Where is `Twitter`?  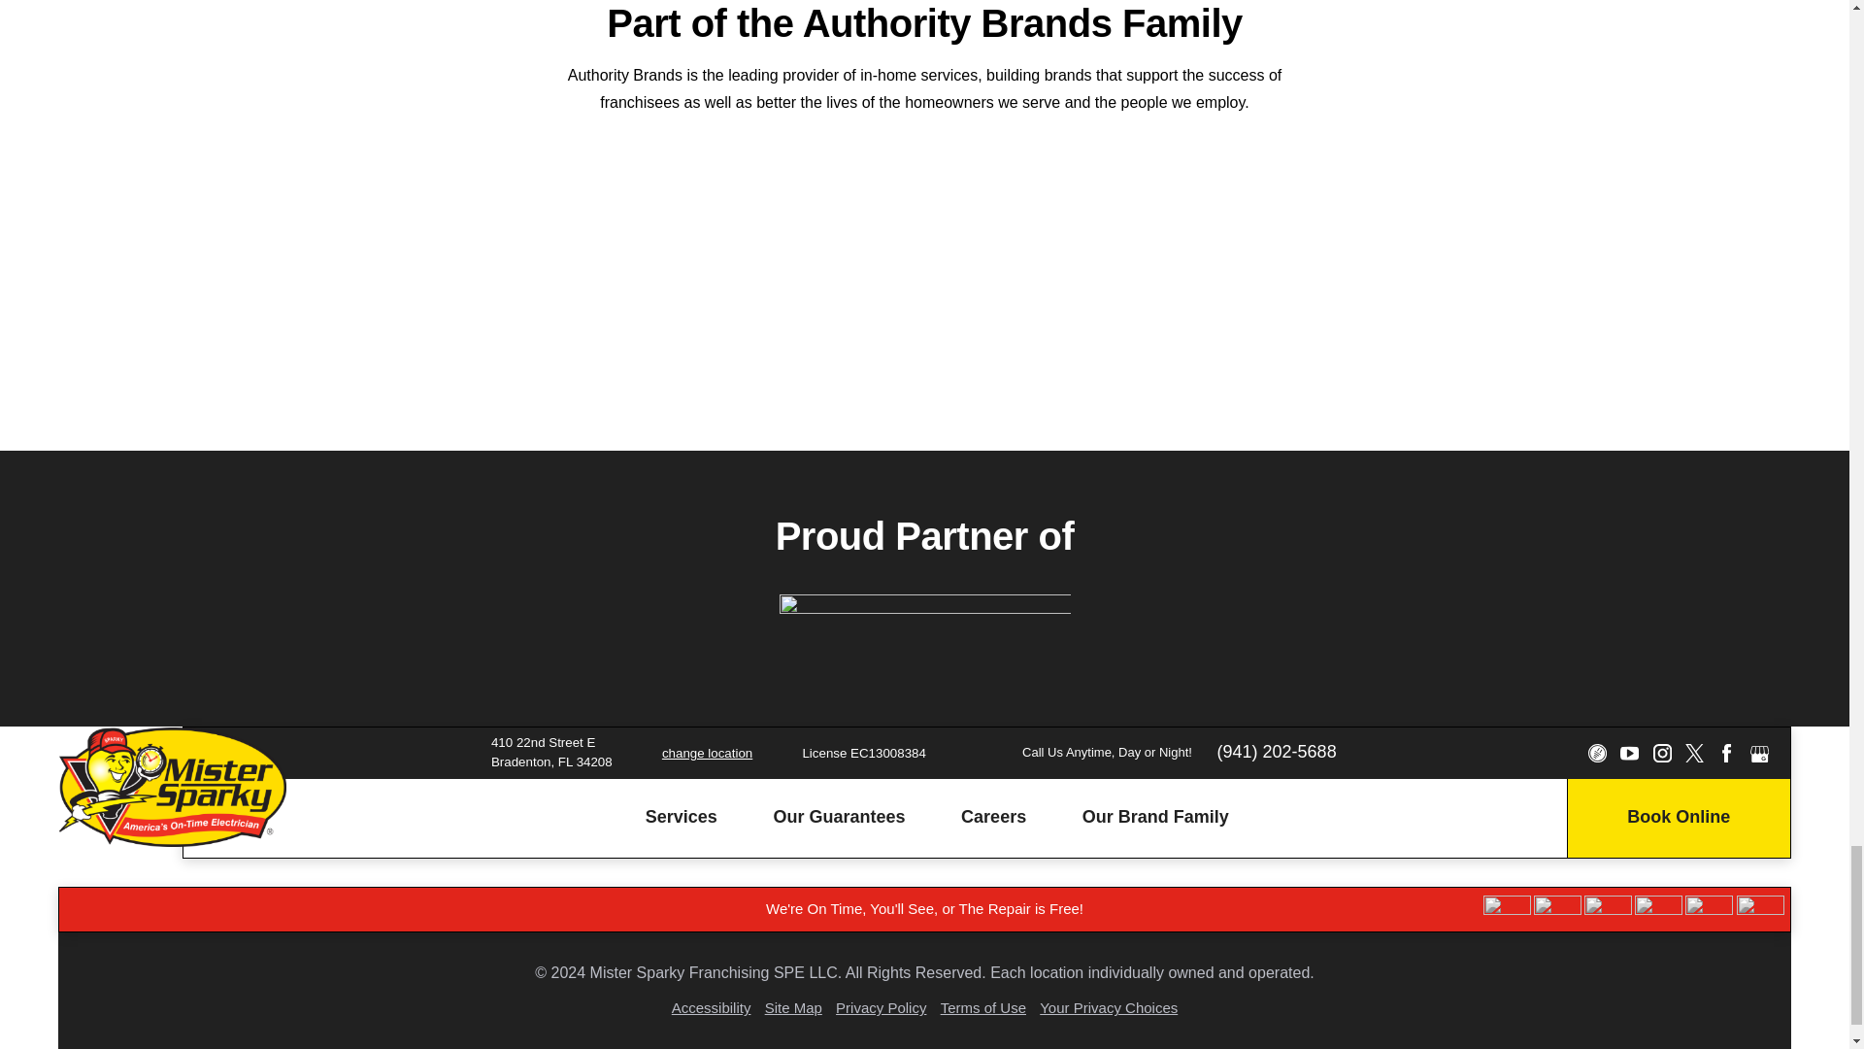
Twitter is located at coordinates (1693, 753).